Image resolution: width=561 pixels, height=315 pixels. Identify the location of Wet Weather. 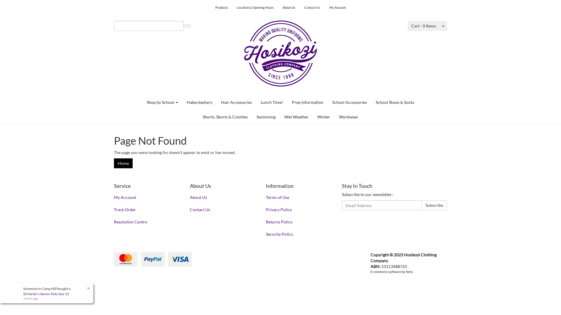
(296, 117).